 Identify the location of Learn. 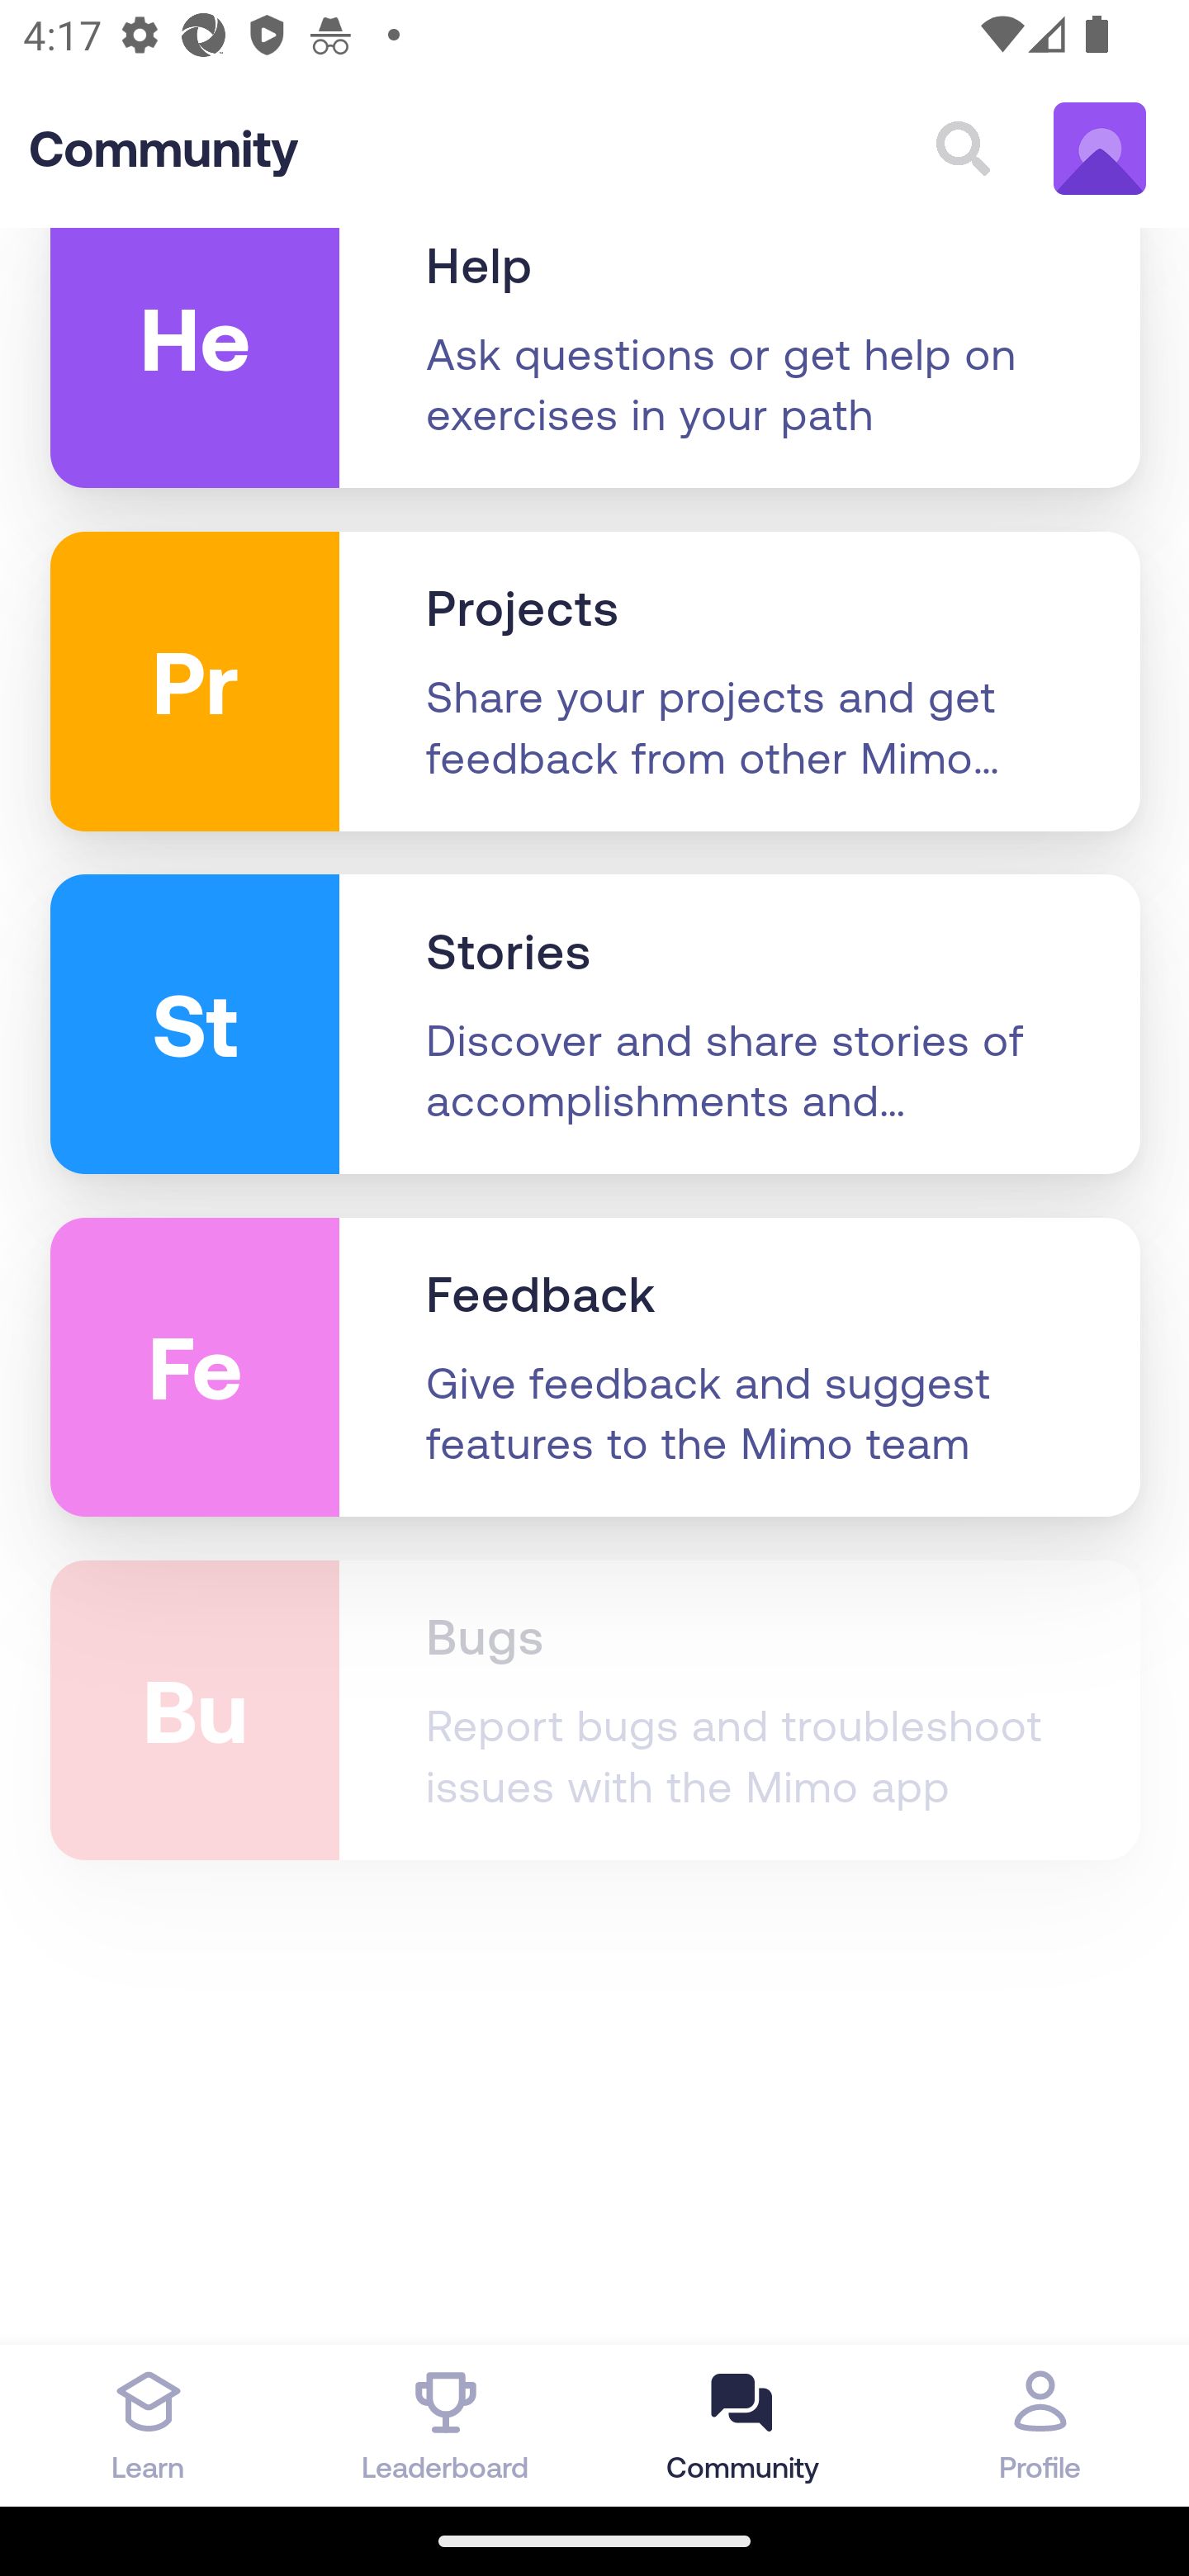
(149, 2425).